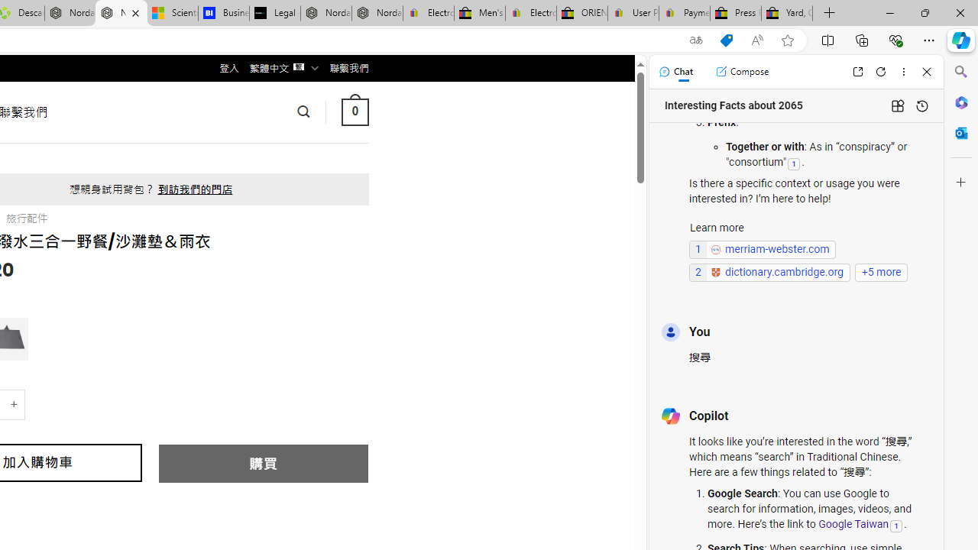  Describe the element at coordinates (70, 14) in the screenshot. I see `Nordace - Summer Adventures 2024` at that location.